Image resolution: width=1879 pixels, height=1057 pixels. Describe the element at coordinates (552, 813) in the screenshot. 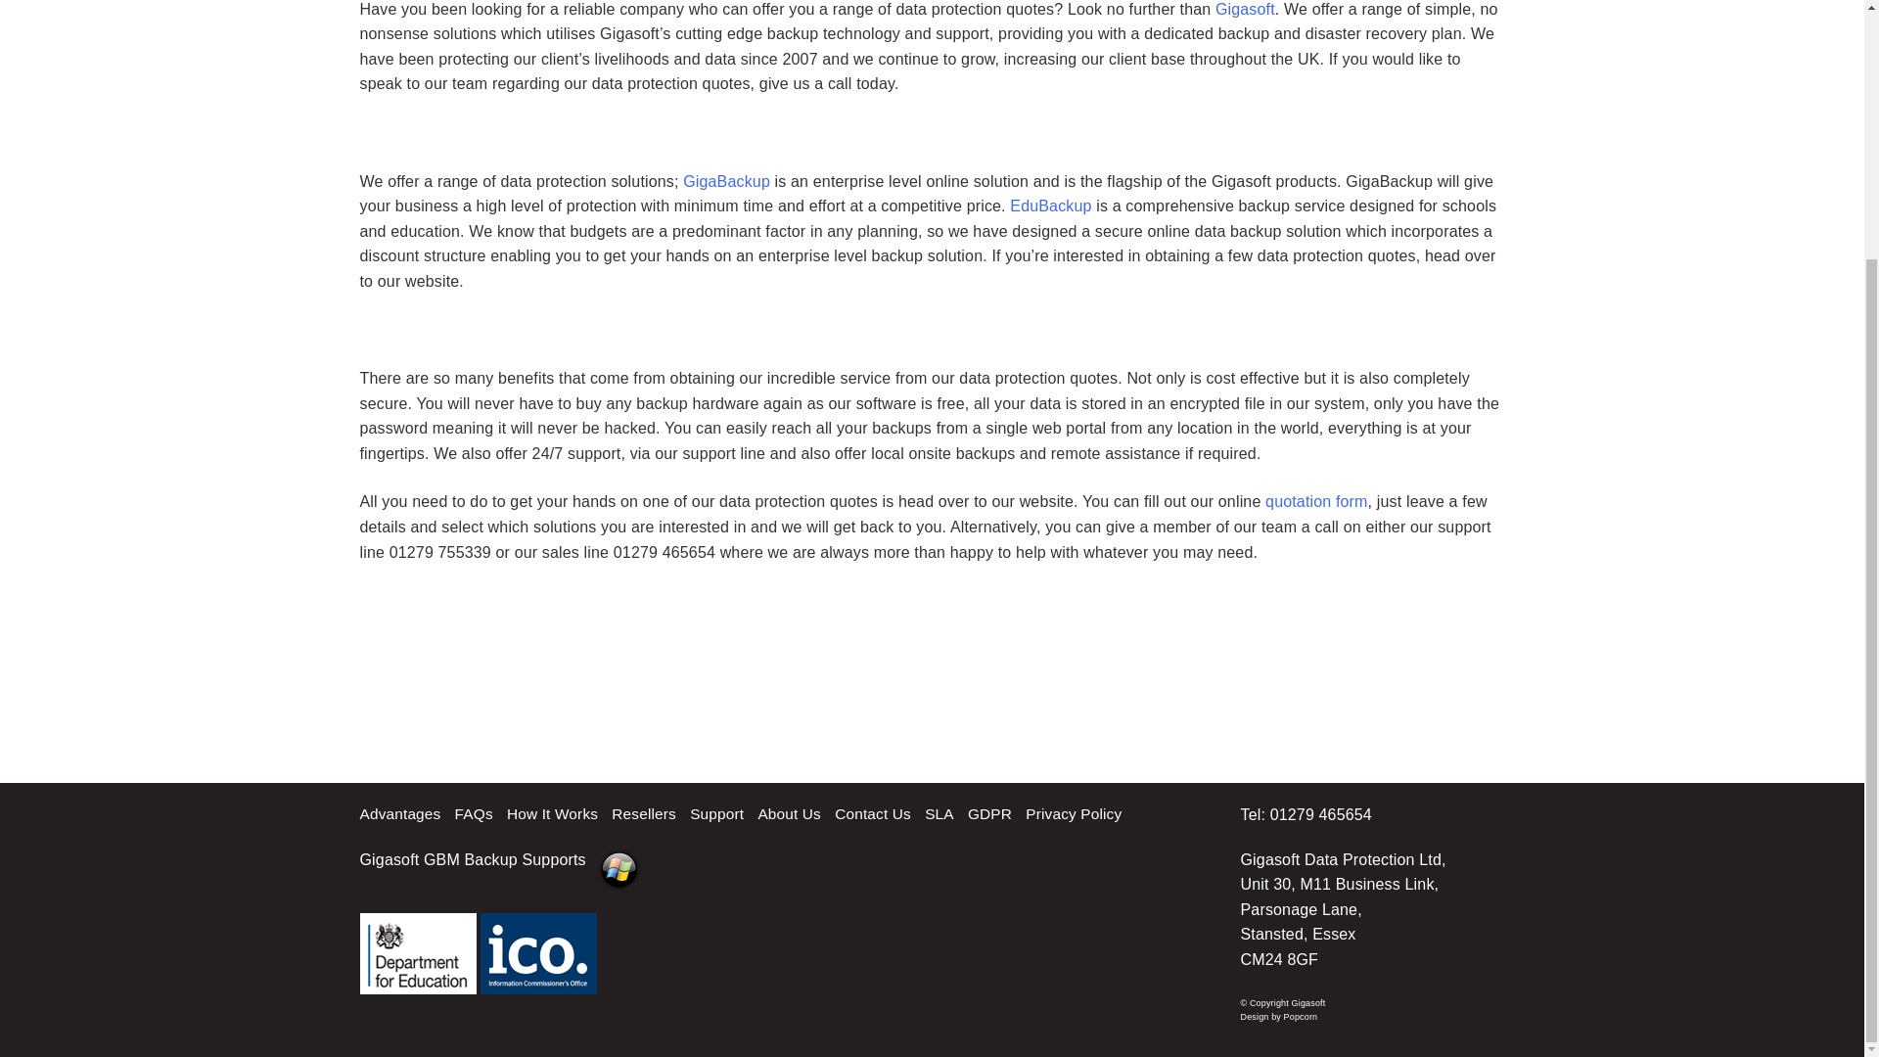

I see `How It Works` at that location.